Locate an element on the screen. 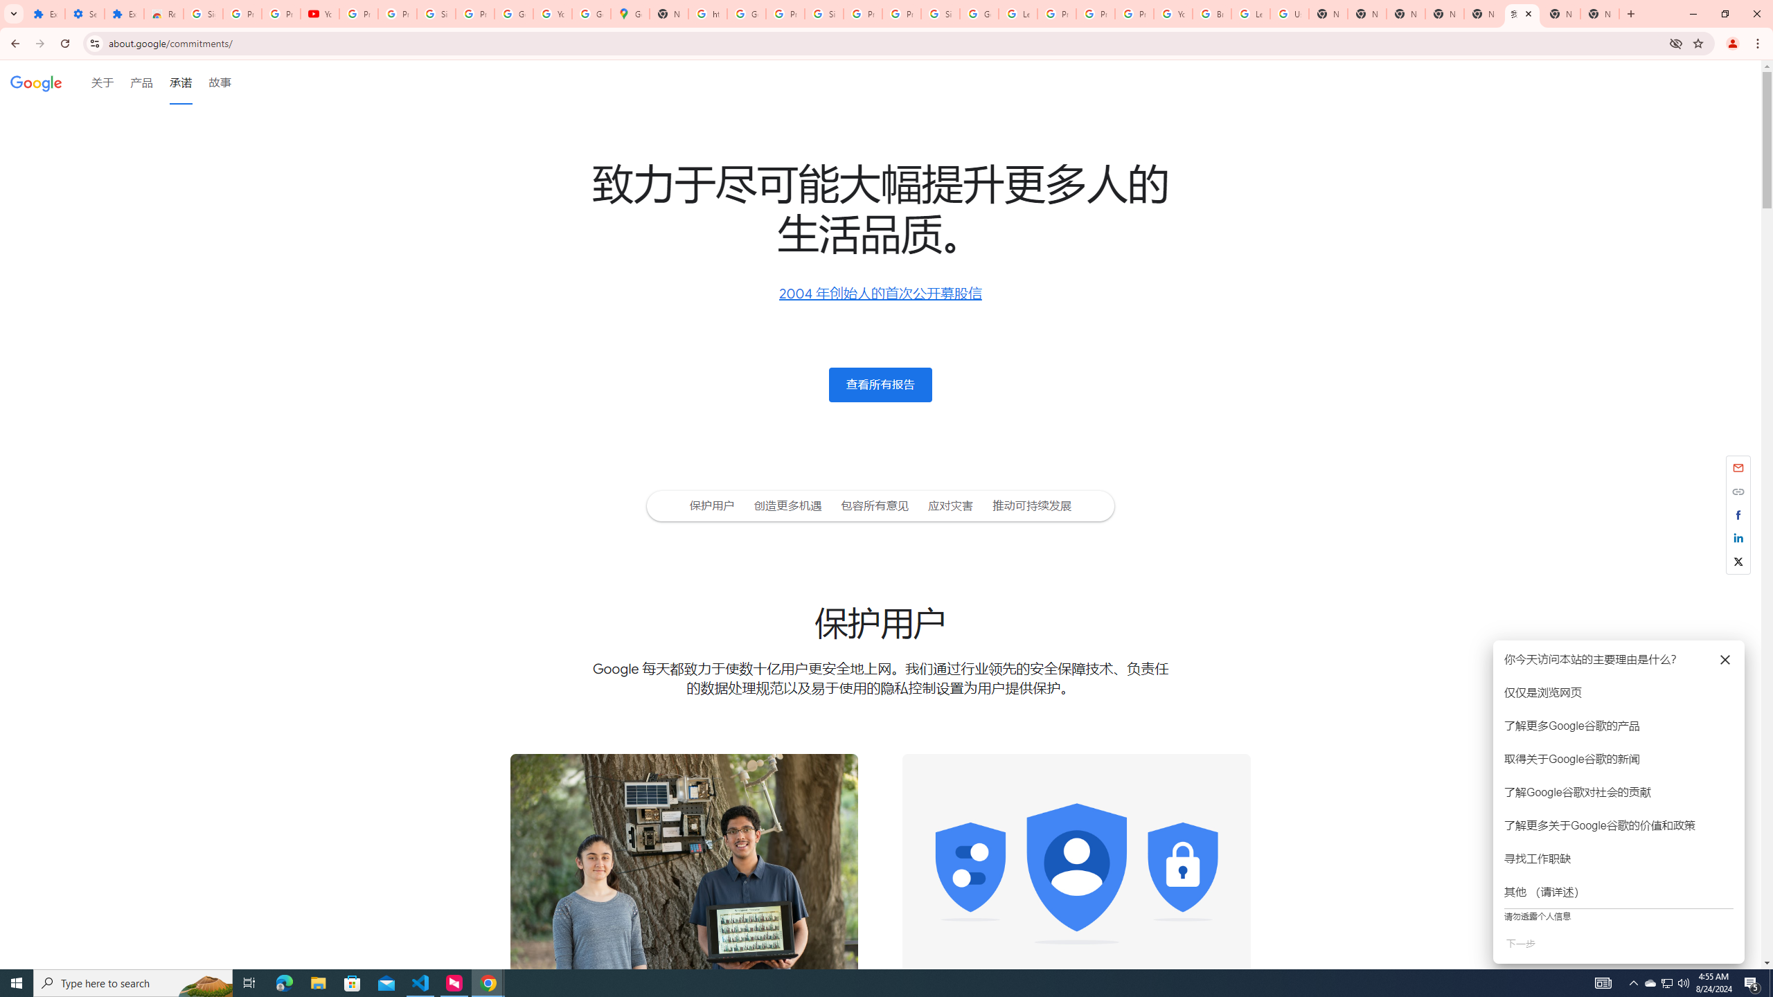 This screenshot has width=1773, height=997. Sign in - Google Accounts is located at coordinates (823, 14).